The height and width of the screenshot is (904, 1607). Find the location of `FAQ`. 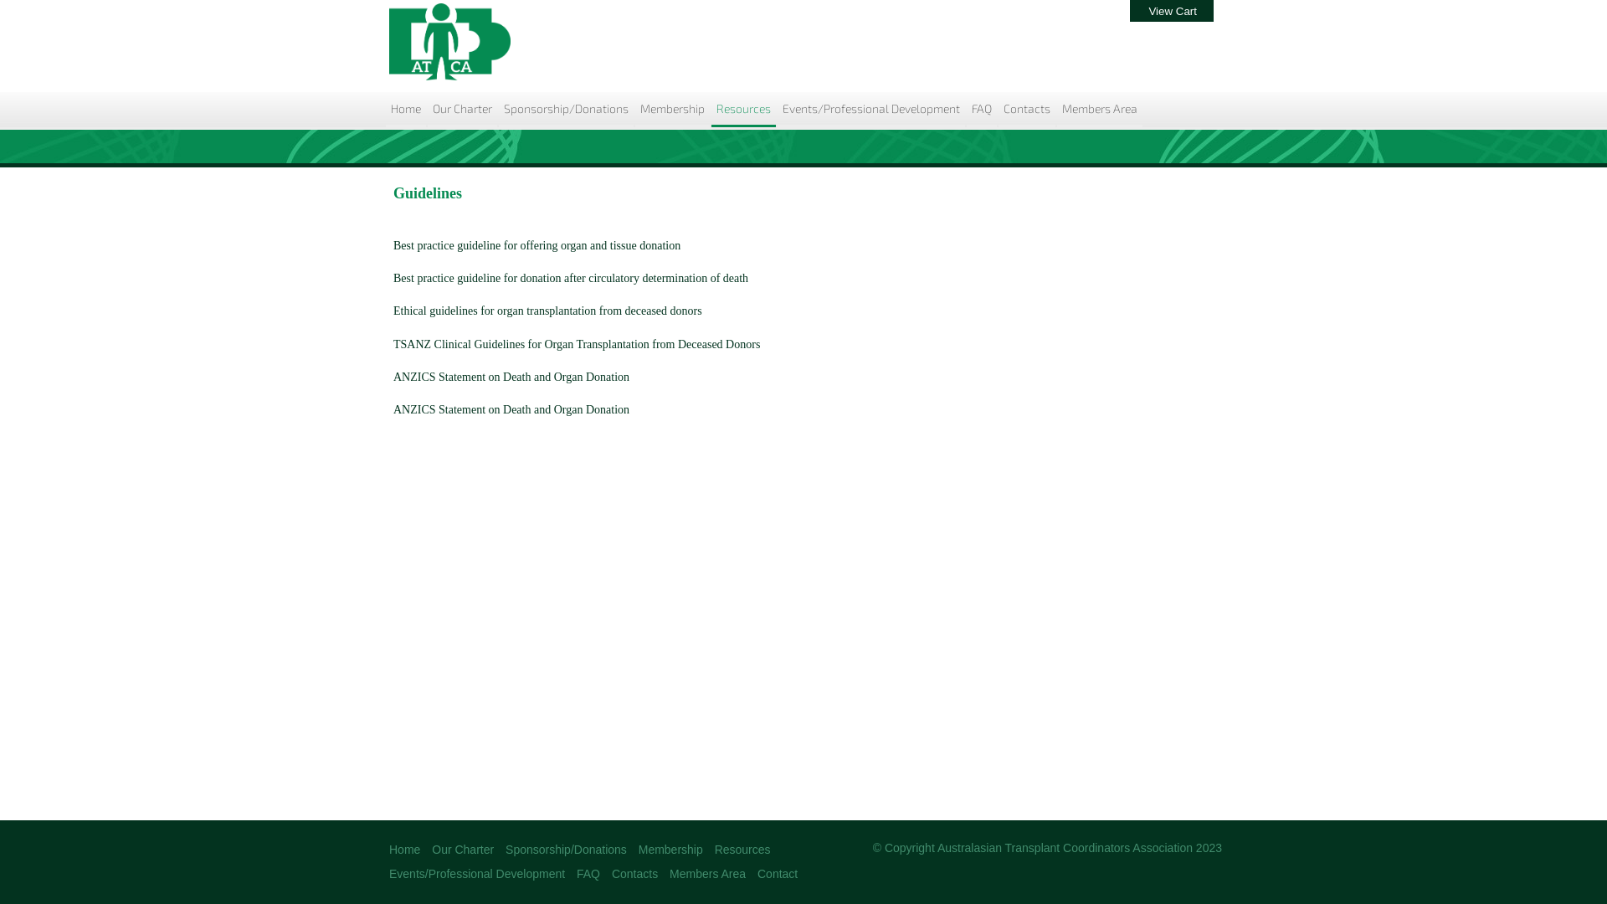

FAQ is located at coordinates (588, 875).